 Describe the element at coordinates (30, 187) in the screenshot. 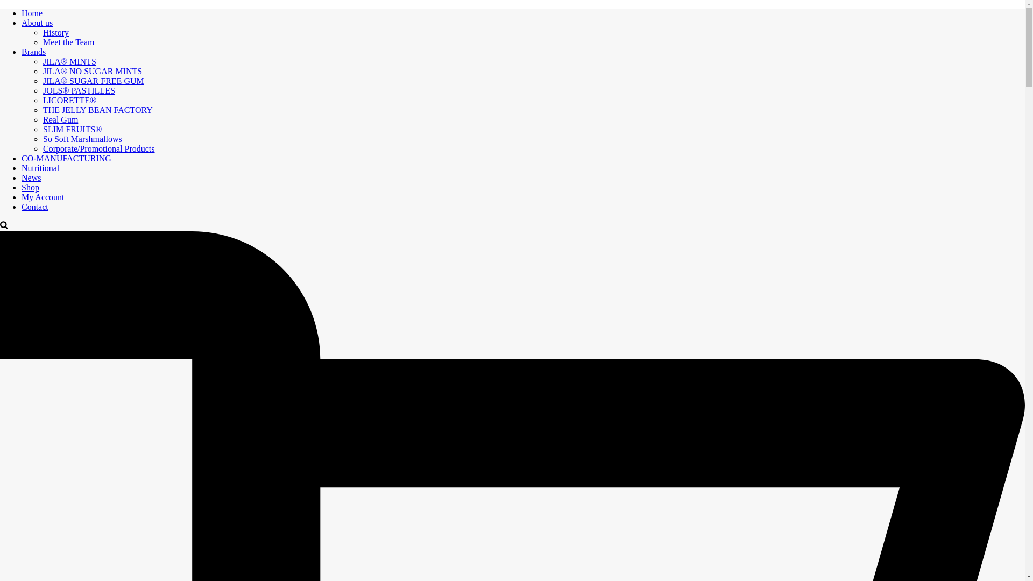

I see `Shop` at that location.